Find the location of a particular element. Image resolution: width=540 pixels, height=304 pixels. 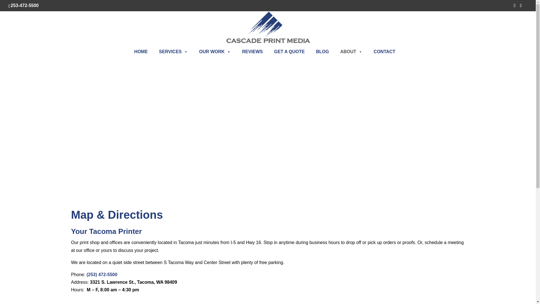

BLOG is located at coordinates (322, 52).